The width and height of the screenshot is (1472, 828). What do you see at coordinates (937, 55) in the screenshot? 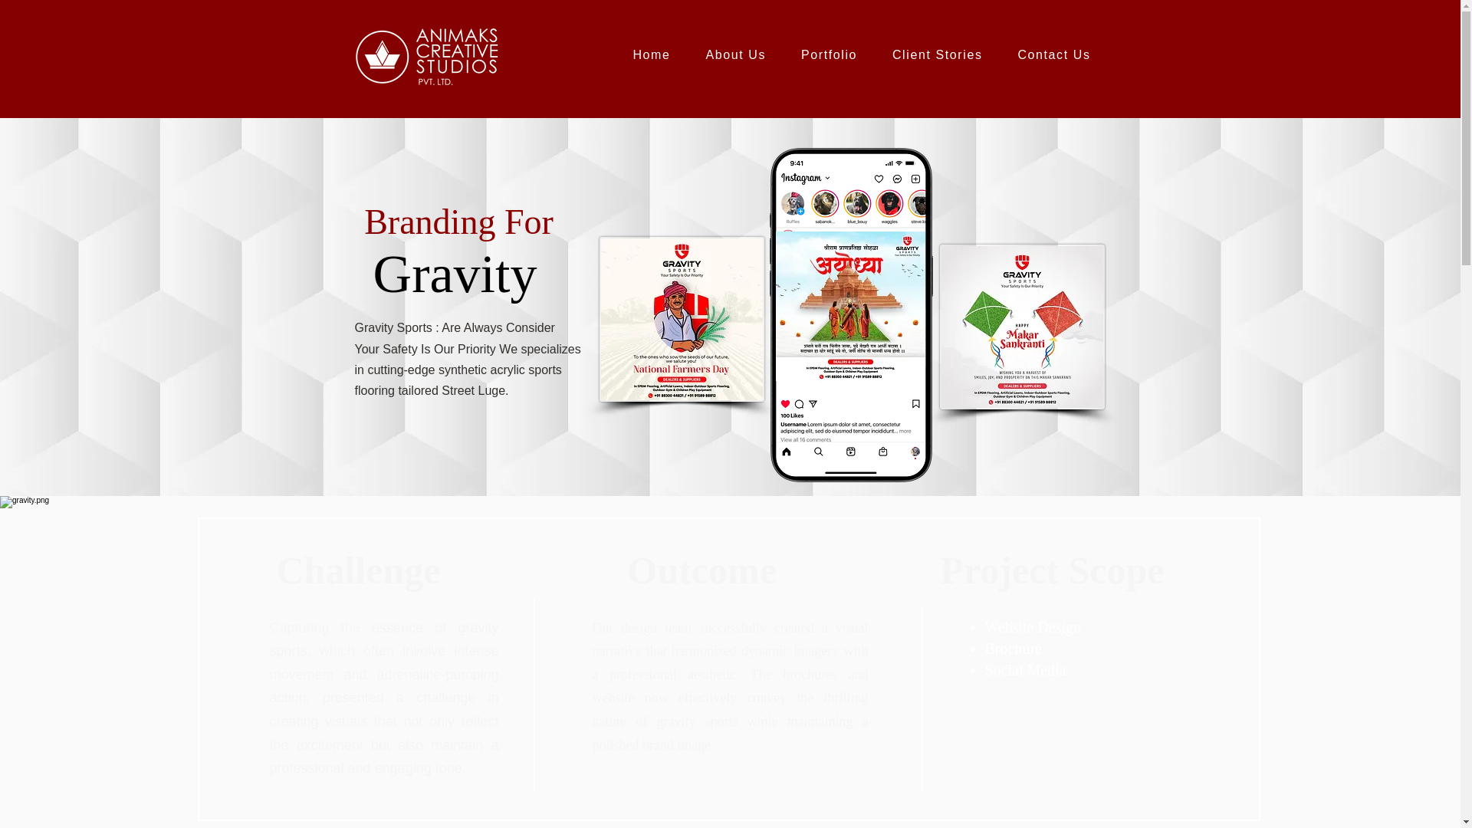
I see `Client Stories` at bounding box center [937, 55].